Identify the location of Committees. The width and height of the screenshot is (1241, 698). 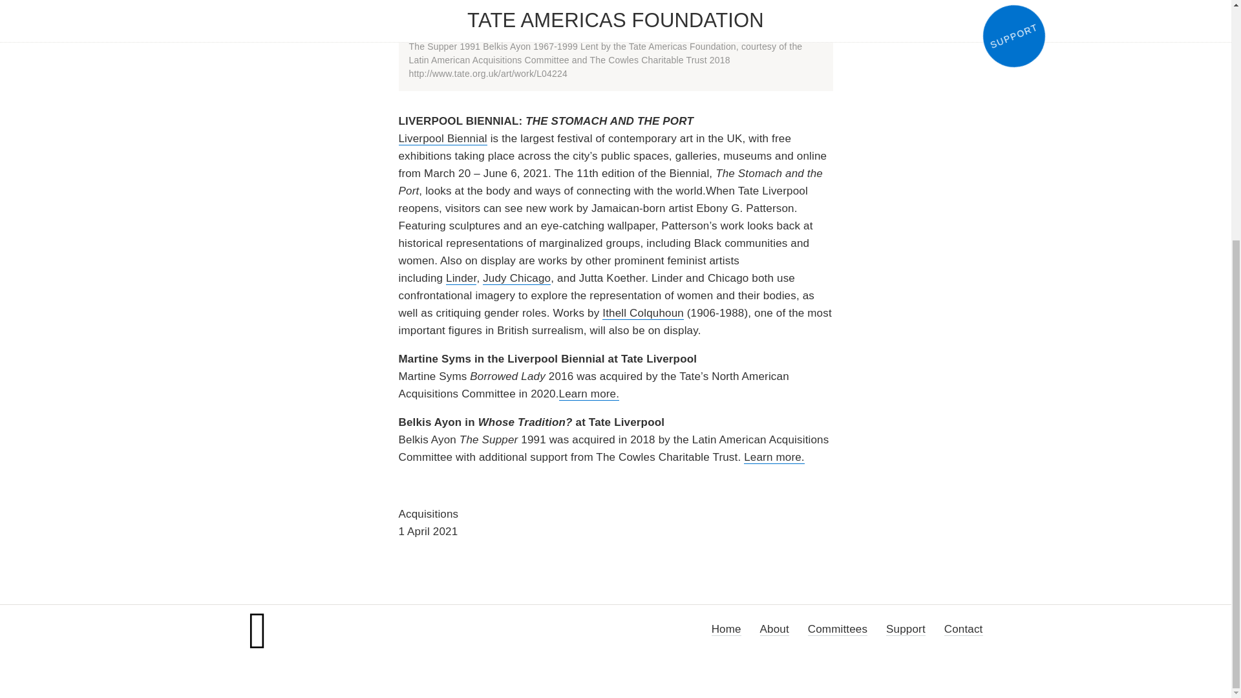
(838, 629).